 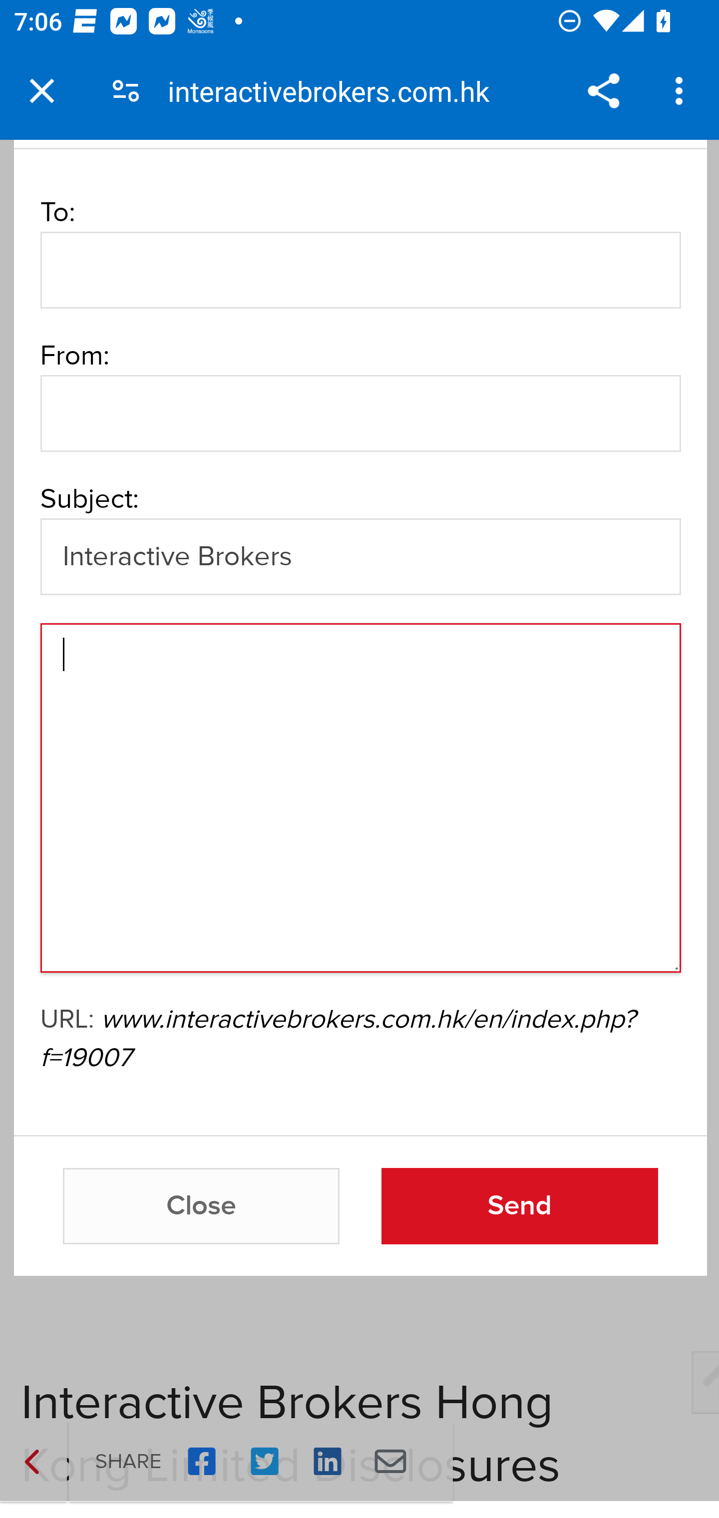 I want to click on Interactive Brokers, so click(x=359, y=556).